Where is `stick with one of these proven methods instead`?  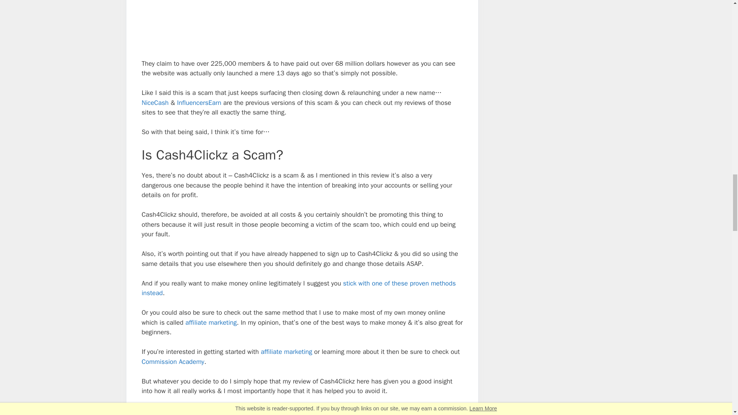
stick with one of these proven methods instead is located at coordinates (298, 288).